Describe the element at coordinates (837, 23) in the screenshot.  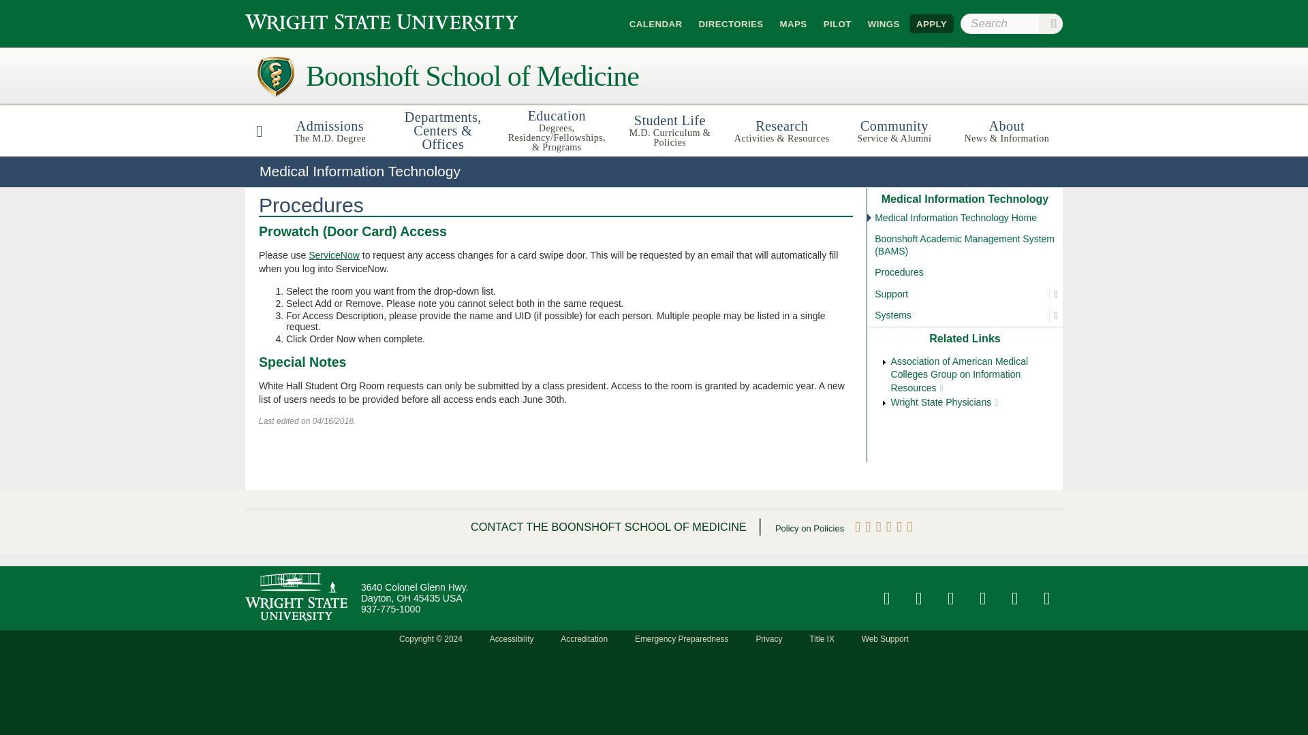
I see `DIRECTORIES` at that location.